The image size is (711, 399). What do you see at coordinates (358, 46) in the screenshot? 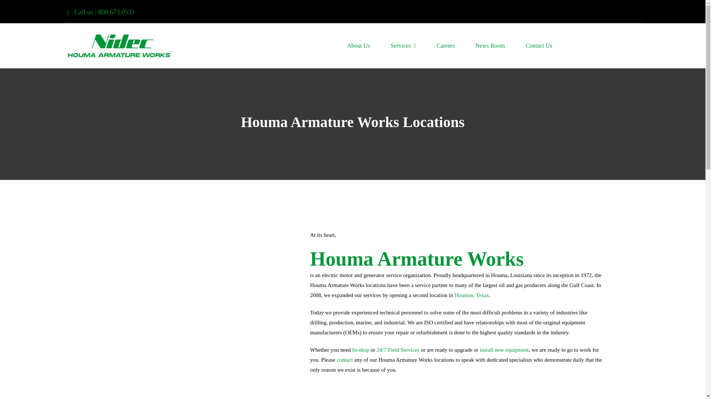
I see `About Us` at bounding box center [358, 46].